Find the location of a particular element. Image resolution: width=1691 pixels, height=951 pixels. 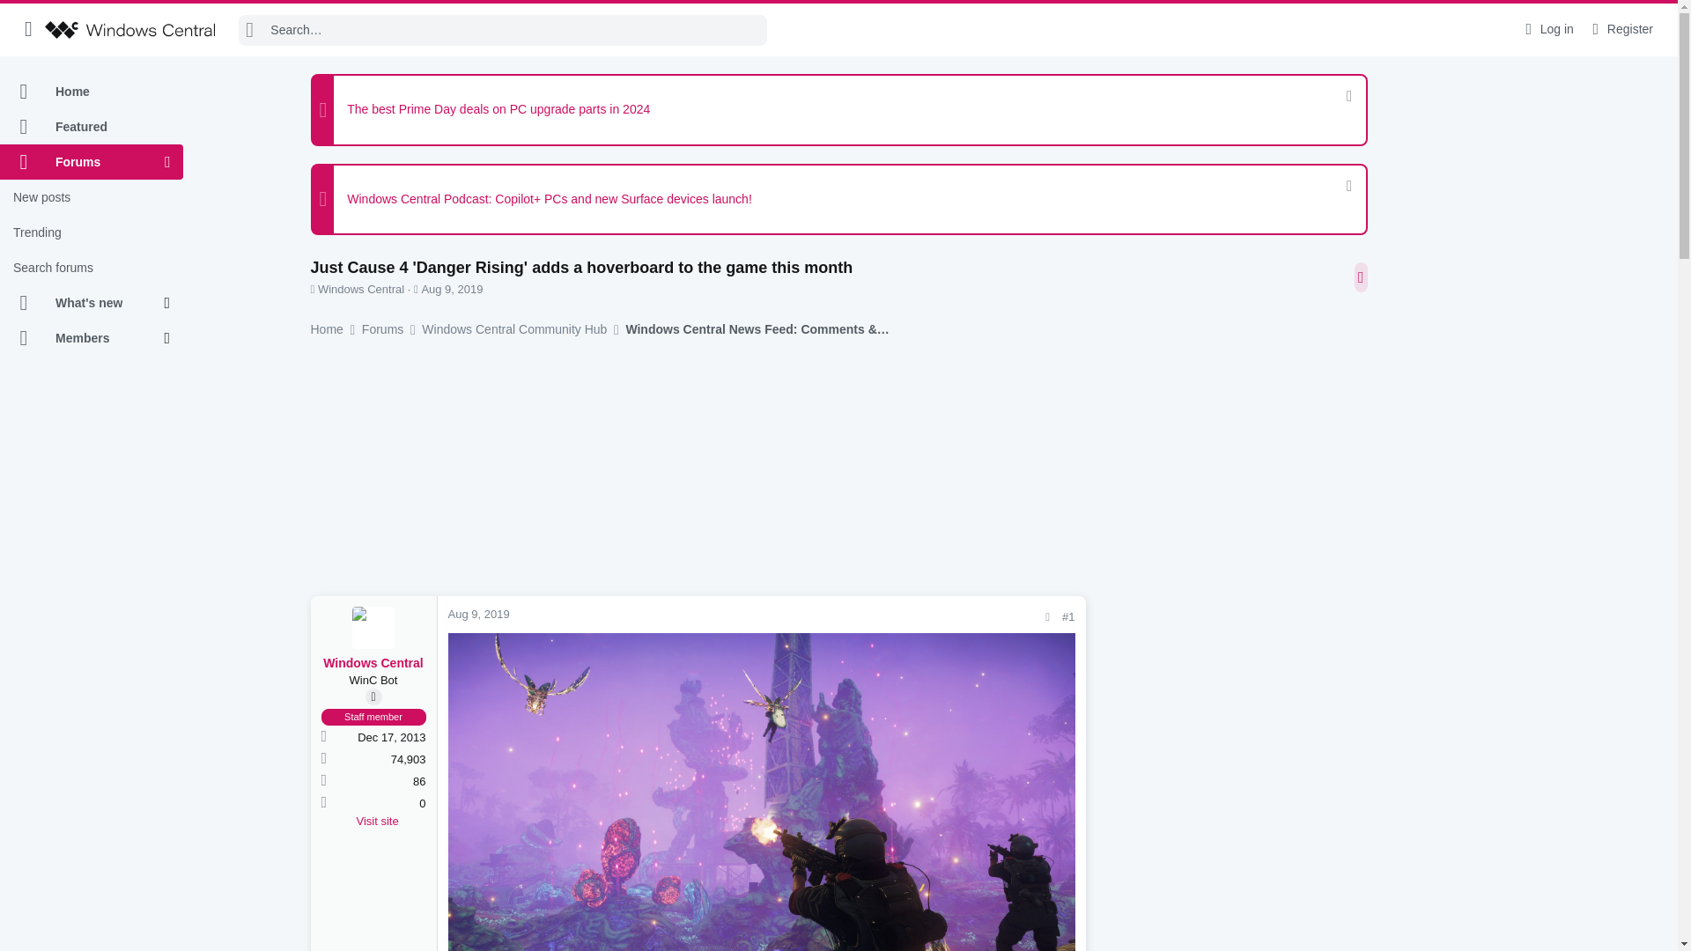

Home is located at coordinates (92, 92).